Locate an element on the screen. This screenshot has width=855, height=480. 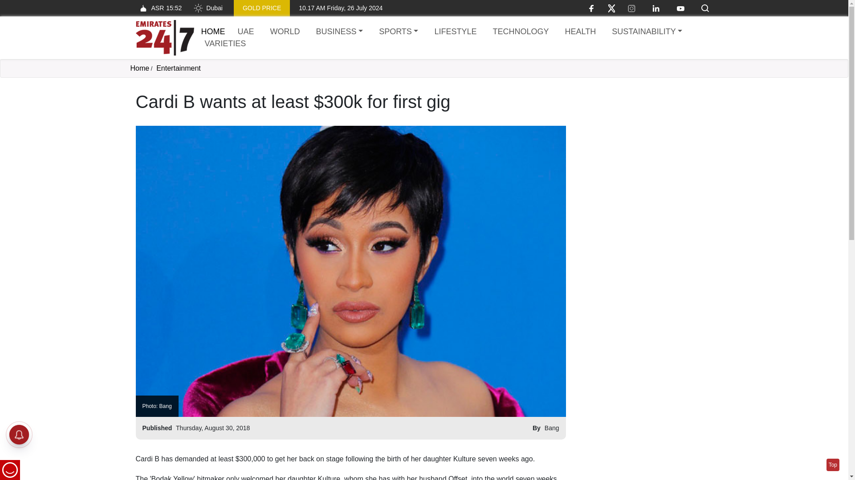
SPORTS is located at coordinates (398, 32).